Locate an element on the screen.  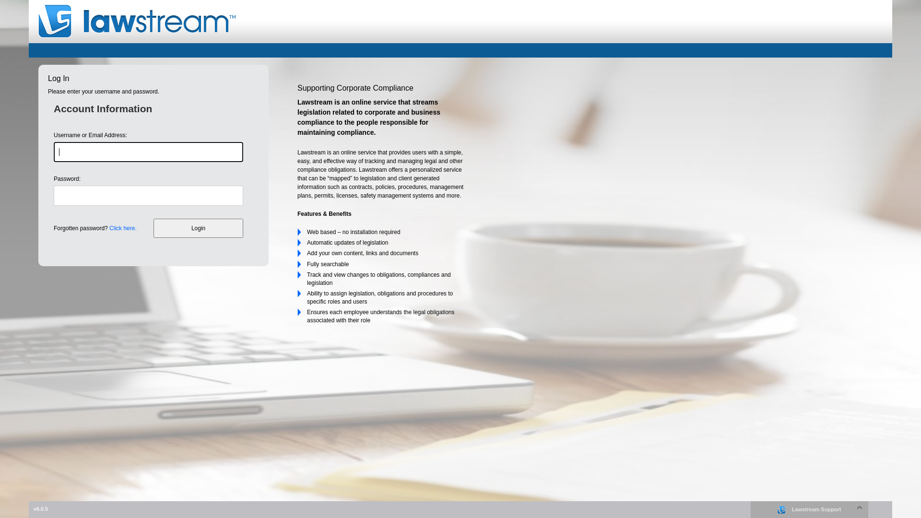
Login is located at coordinates (198, 228).